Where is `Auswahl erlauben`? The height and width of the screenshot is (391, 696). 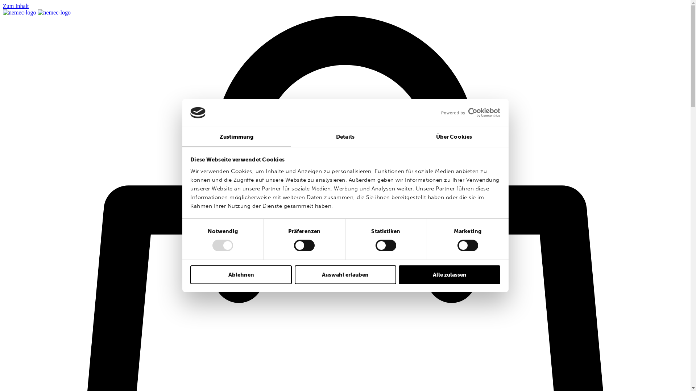 Auswahl erlauben is located at coordinates (345, 275).